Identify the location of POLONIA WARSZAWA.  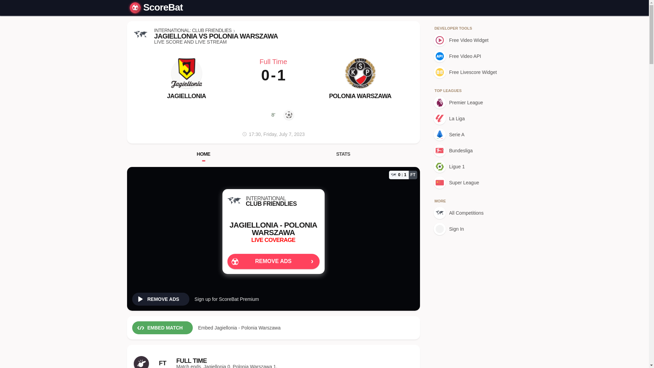
(360, 96).